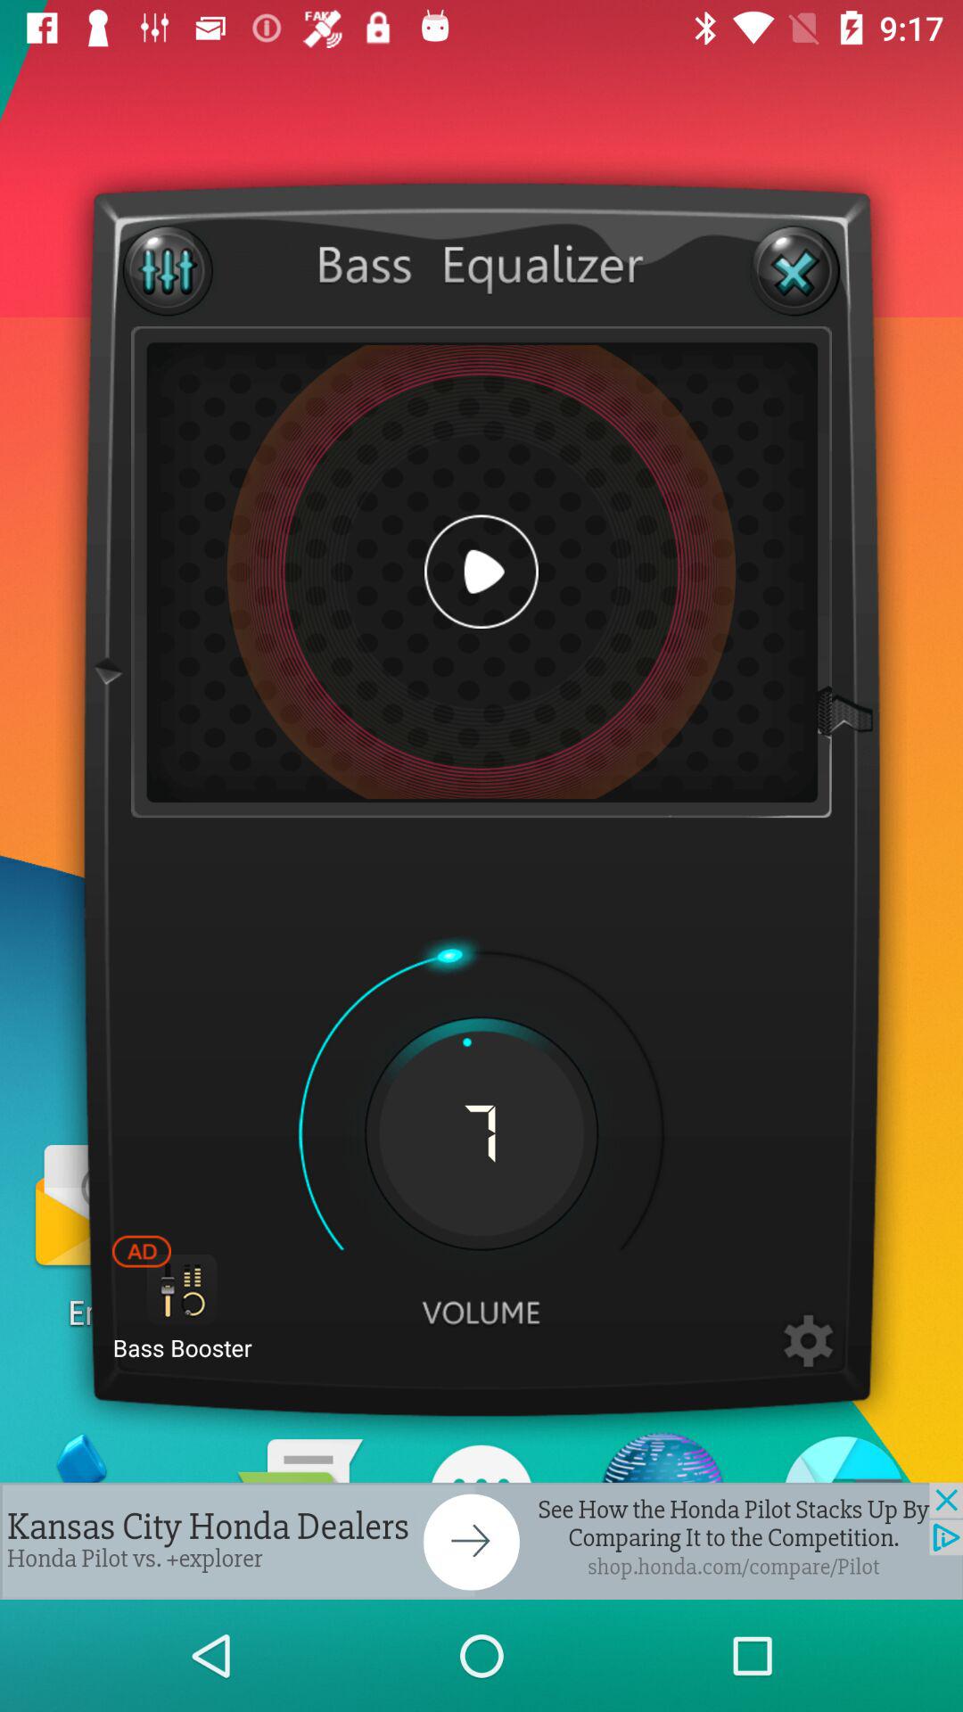 This screenshot has height=1712, width=963. What do you see at coordinates (808, 1342) in the screenshot?
I see `setting option` at bounding box center [808, 1342].